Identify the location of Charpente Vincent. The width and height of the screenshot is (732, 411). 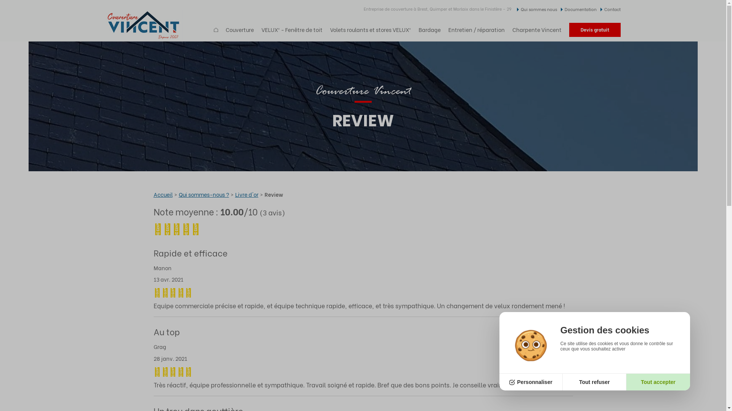
(537, 30).